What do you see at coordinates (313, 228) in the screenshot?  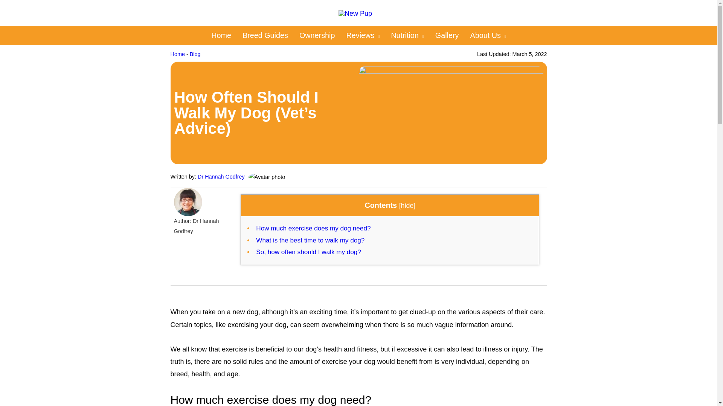 I see `How much exercise does my dog need?` at bounding box center [313, 228].